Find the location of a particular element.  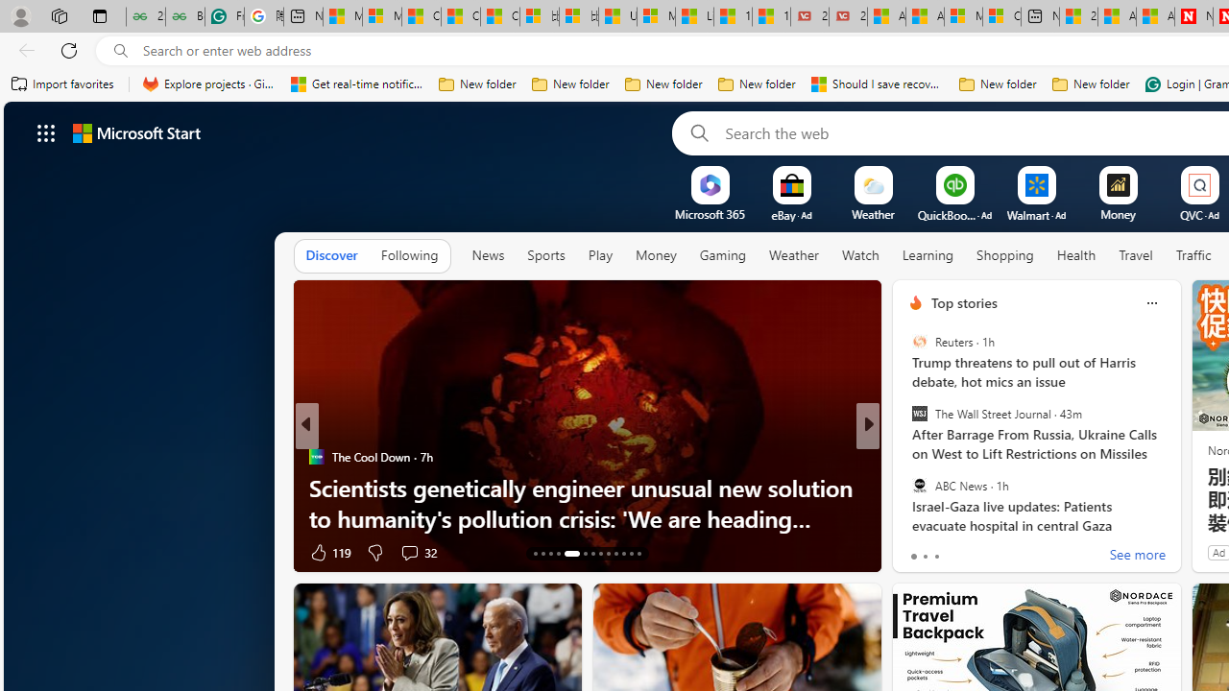

AutomationID: waffle is located at coordinates (46, 132).